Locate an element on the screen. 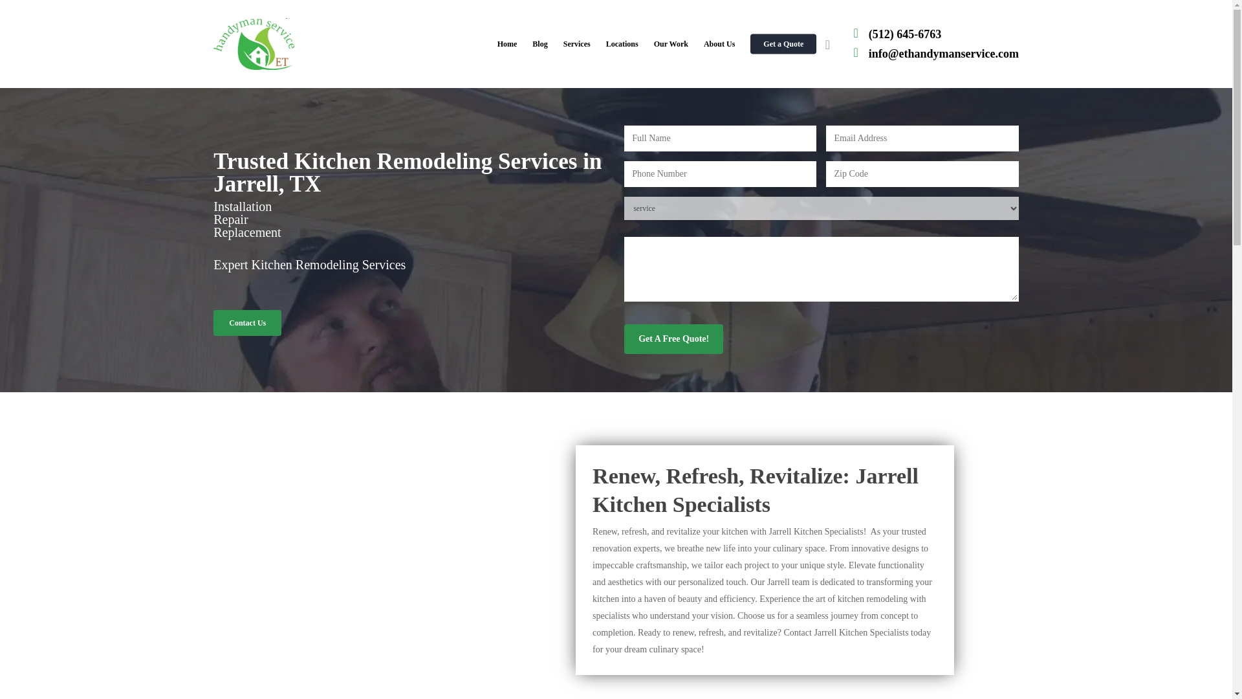 The height and width of the screenshot is (699, 1242). Services is located at coordinates (577, 44).